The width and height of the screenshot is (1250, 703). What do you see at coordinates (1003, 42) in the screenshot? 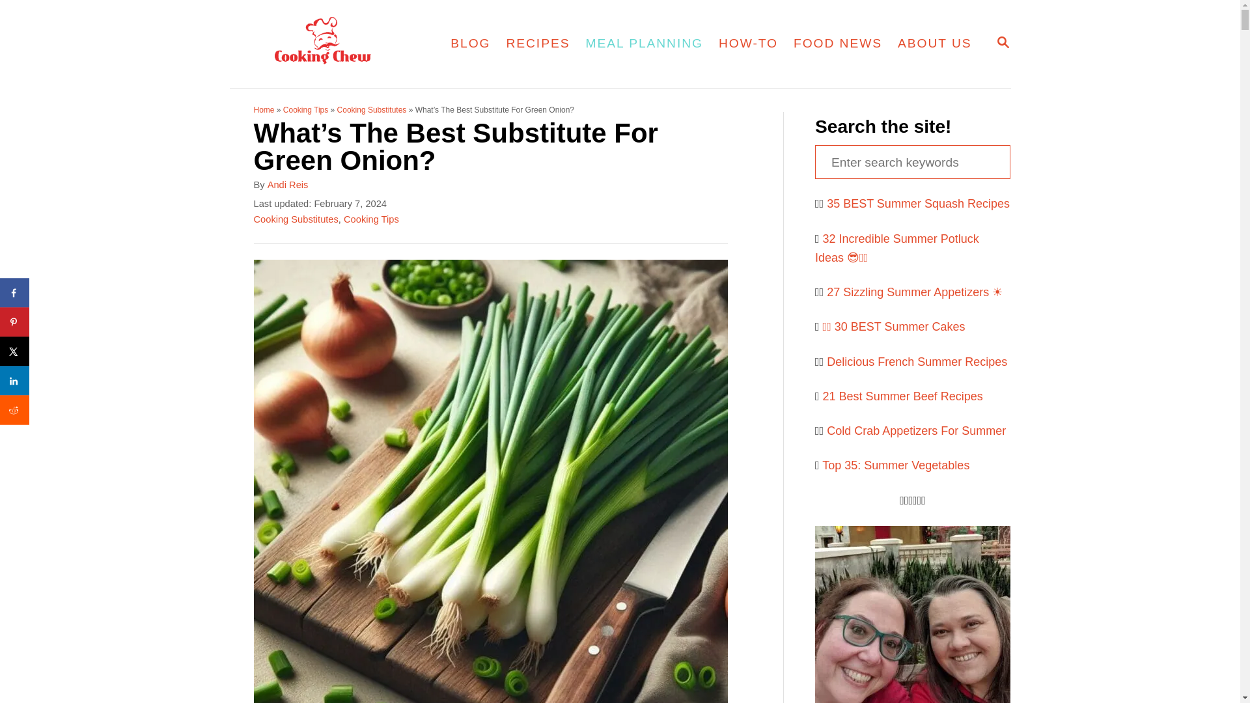
I see `MAGNIFYING GLASS` at bounding box center [1003, 42].